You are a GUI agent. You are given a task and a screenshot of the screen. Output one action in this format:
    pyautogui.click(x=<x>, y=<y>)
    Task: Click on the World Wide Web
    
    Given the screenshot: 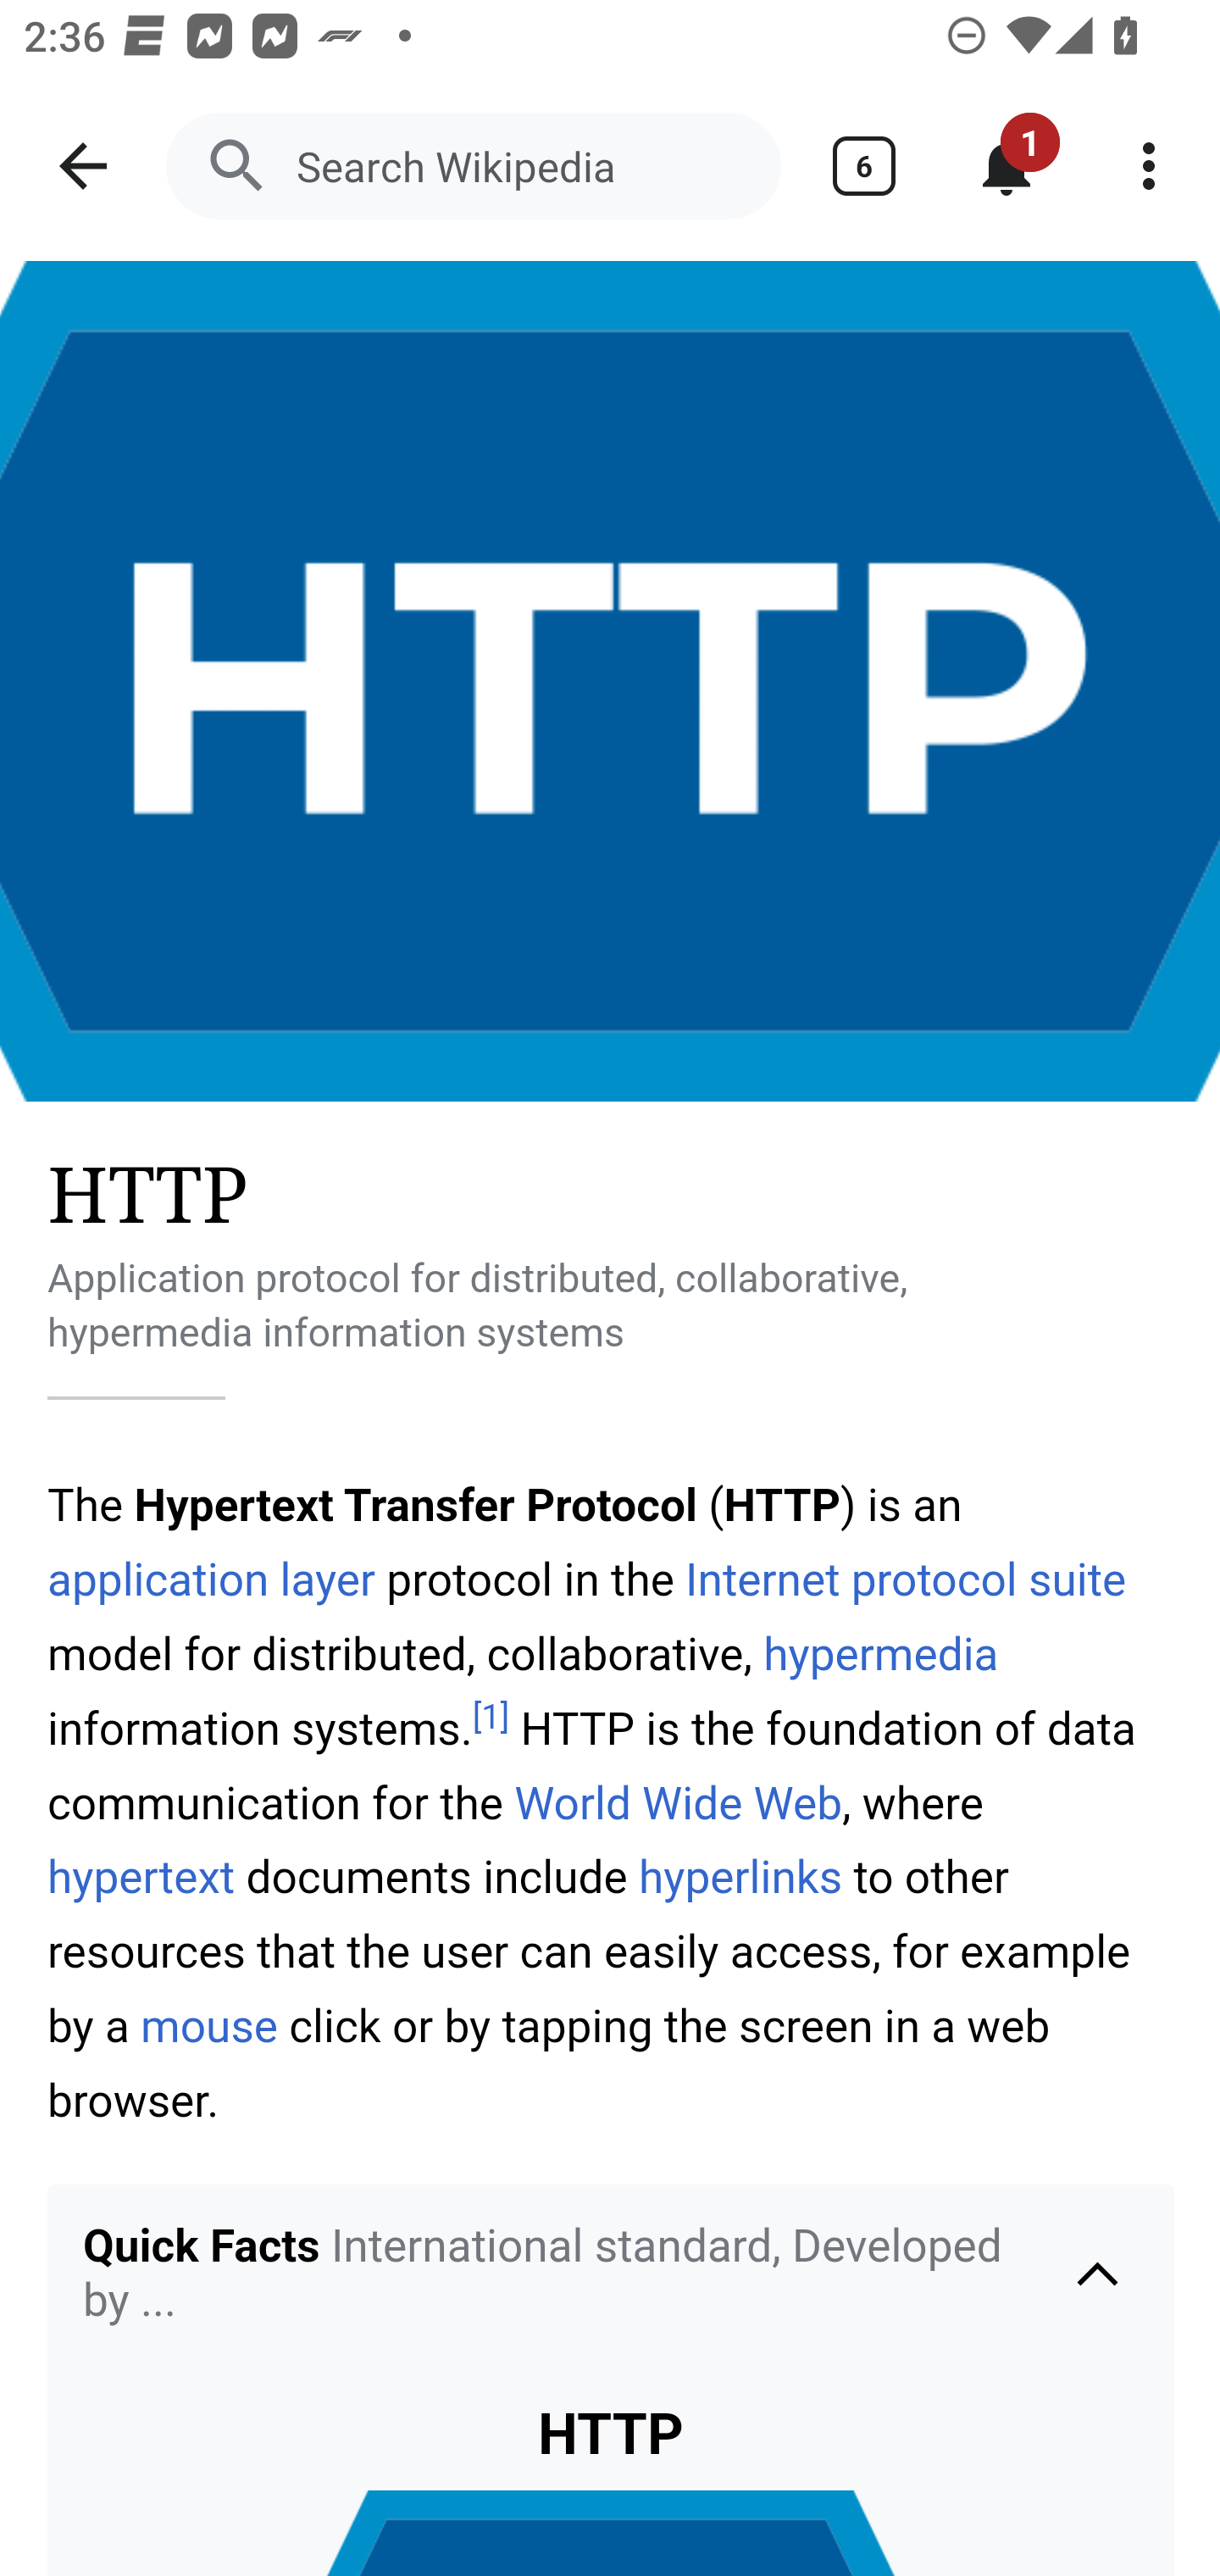 What is the action you would take?
    pyautogui.click(x=678, y=1804)
    